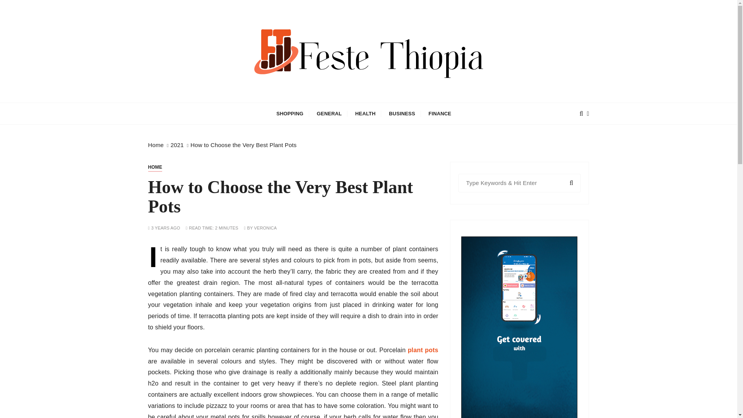  Describe the element at coordinates (289, 113) in the screenshot. I see `SHOPPING` at that location.